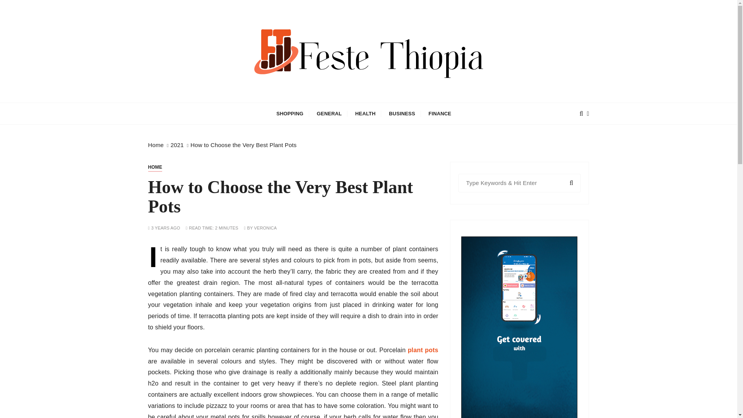  Describe the element at coordinates (289, 113) in the screenshot. I see `SHOPPING` at that location.